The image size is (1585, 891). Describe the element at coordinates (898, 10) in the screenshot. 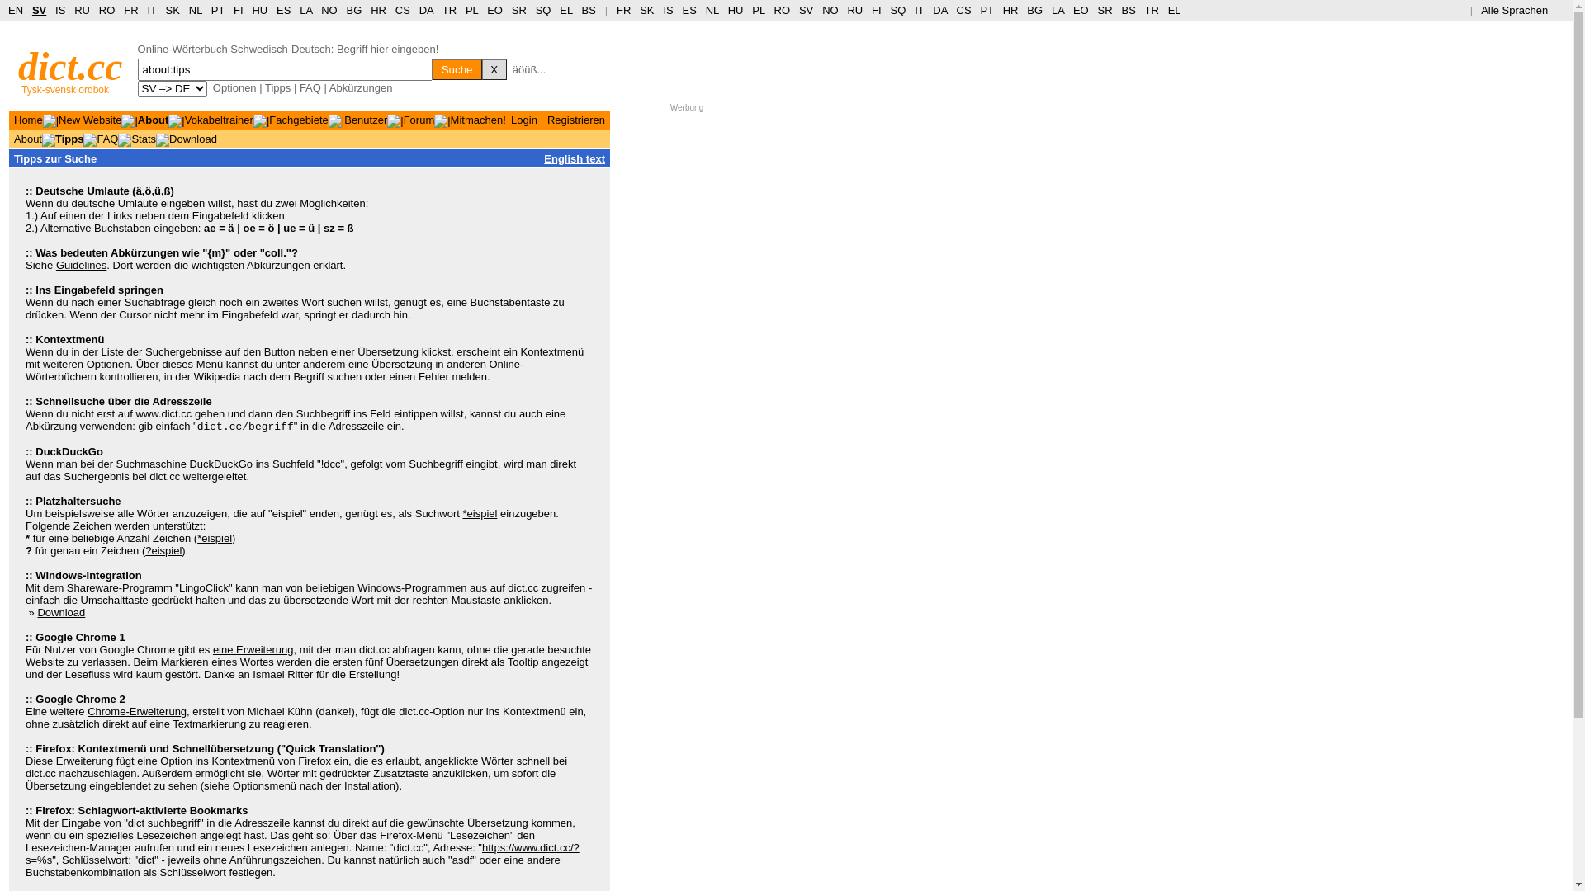

I see `SQ` at that location.